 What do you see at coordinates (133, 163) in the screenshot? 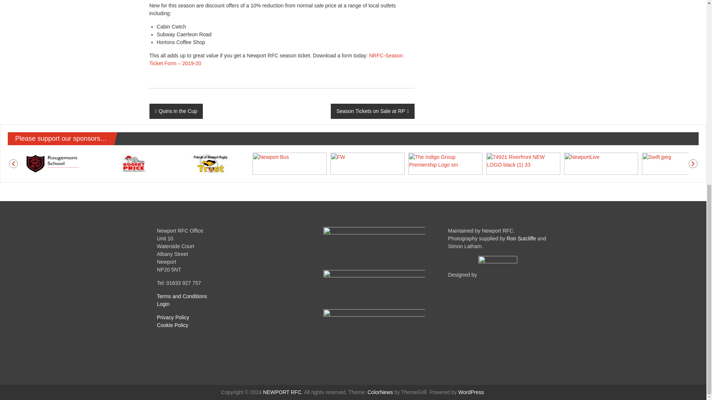
I see `robertprice` at bounding box center [133, 163].